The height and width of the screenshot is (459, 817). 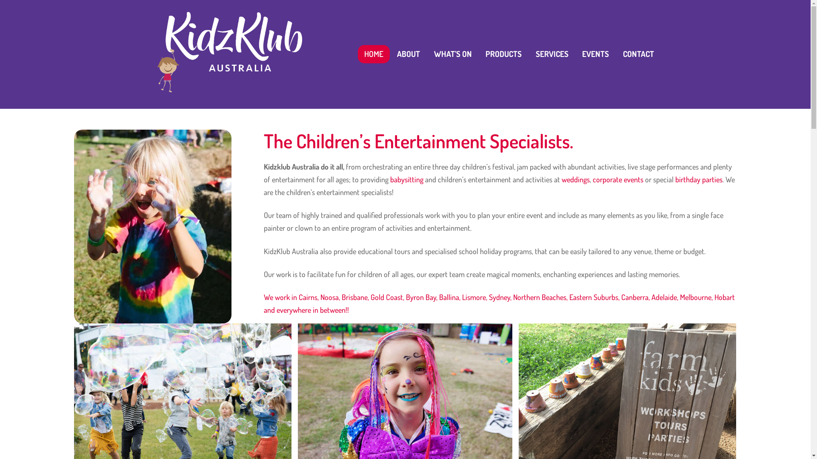 I want to click on HOME, so click(x=374, y=54).